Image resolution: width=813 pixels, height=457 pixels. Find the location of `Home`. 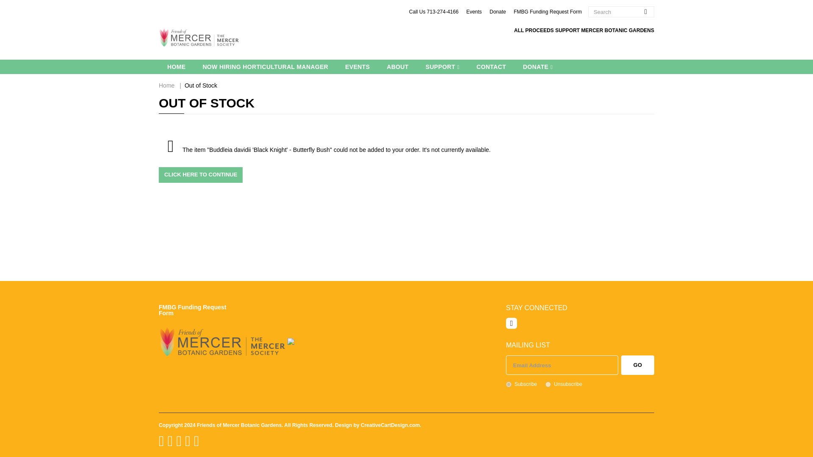

Home is located at coordinates (166, 85).